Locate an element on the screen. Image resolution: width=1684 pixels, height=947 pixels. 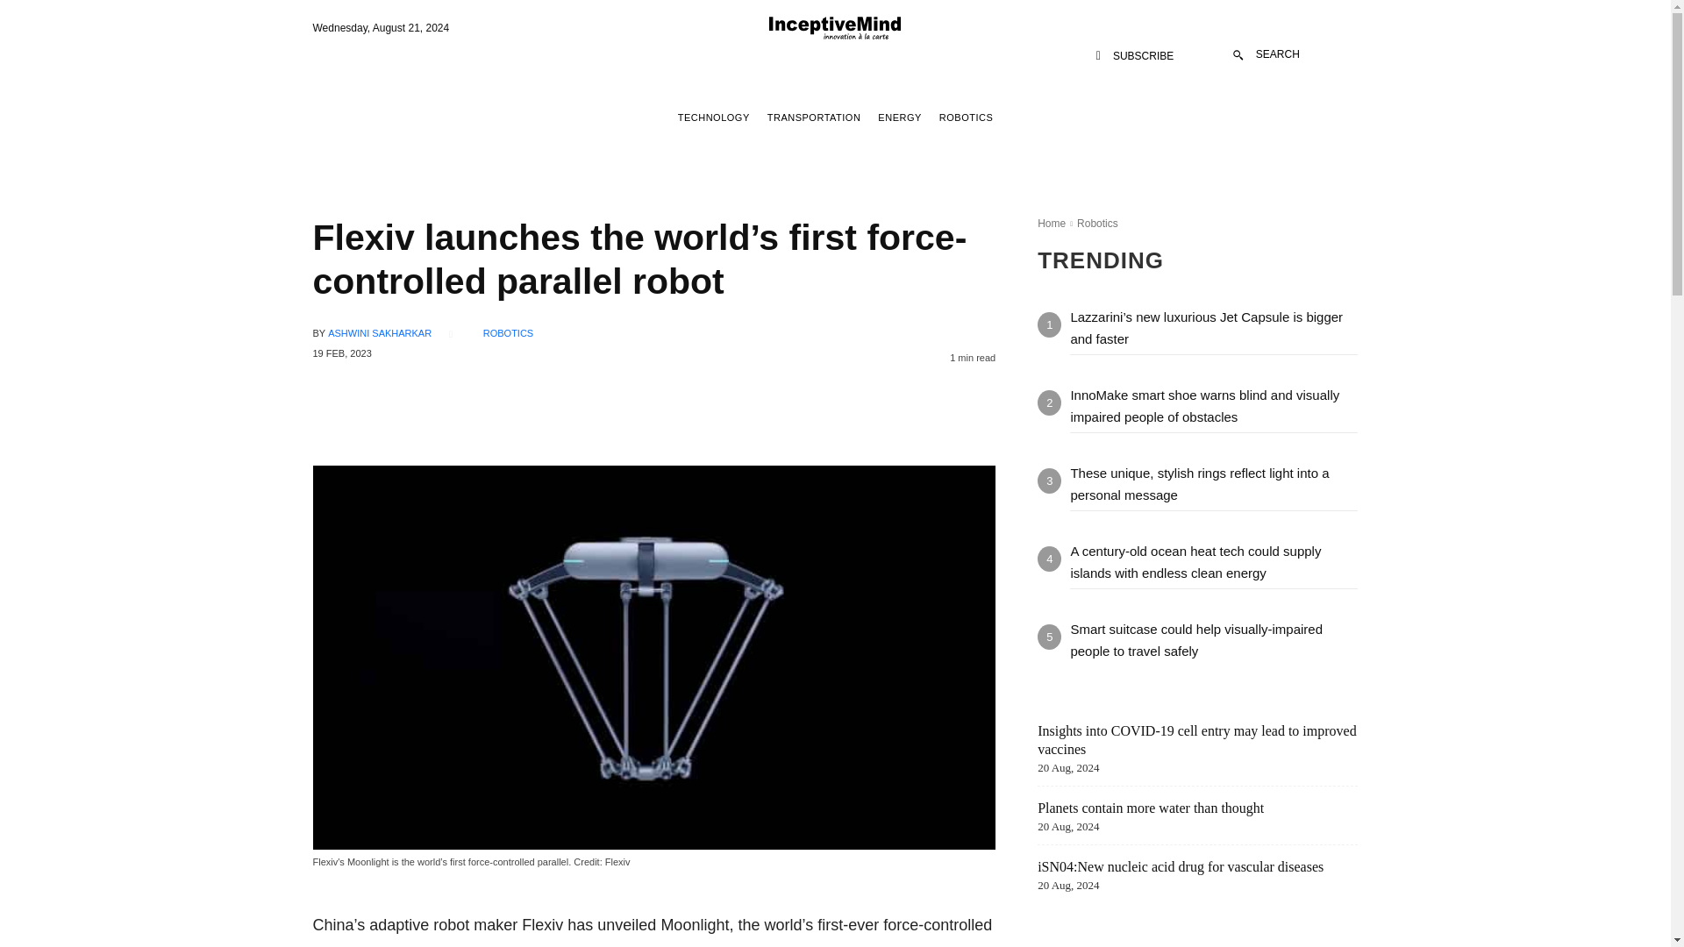
SUBSCRIBE is located at coordinates (1135, 56).